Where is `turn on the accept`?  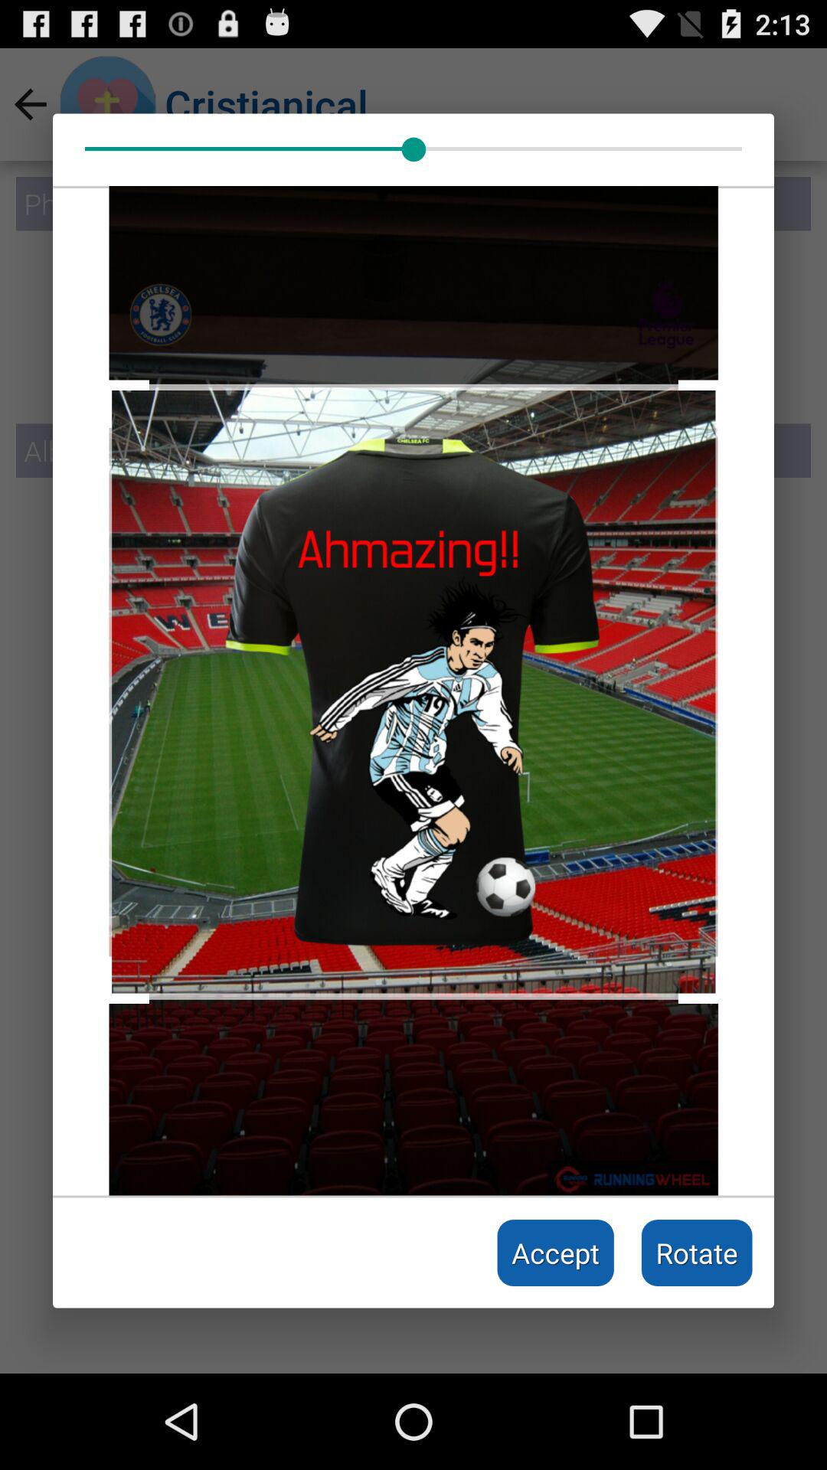 turn on the accept is located at coordinates (556, 1253).